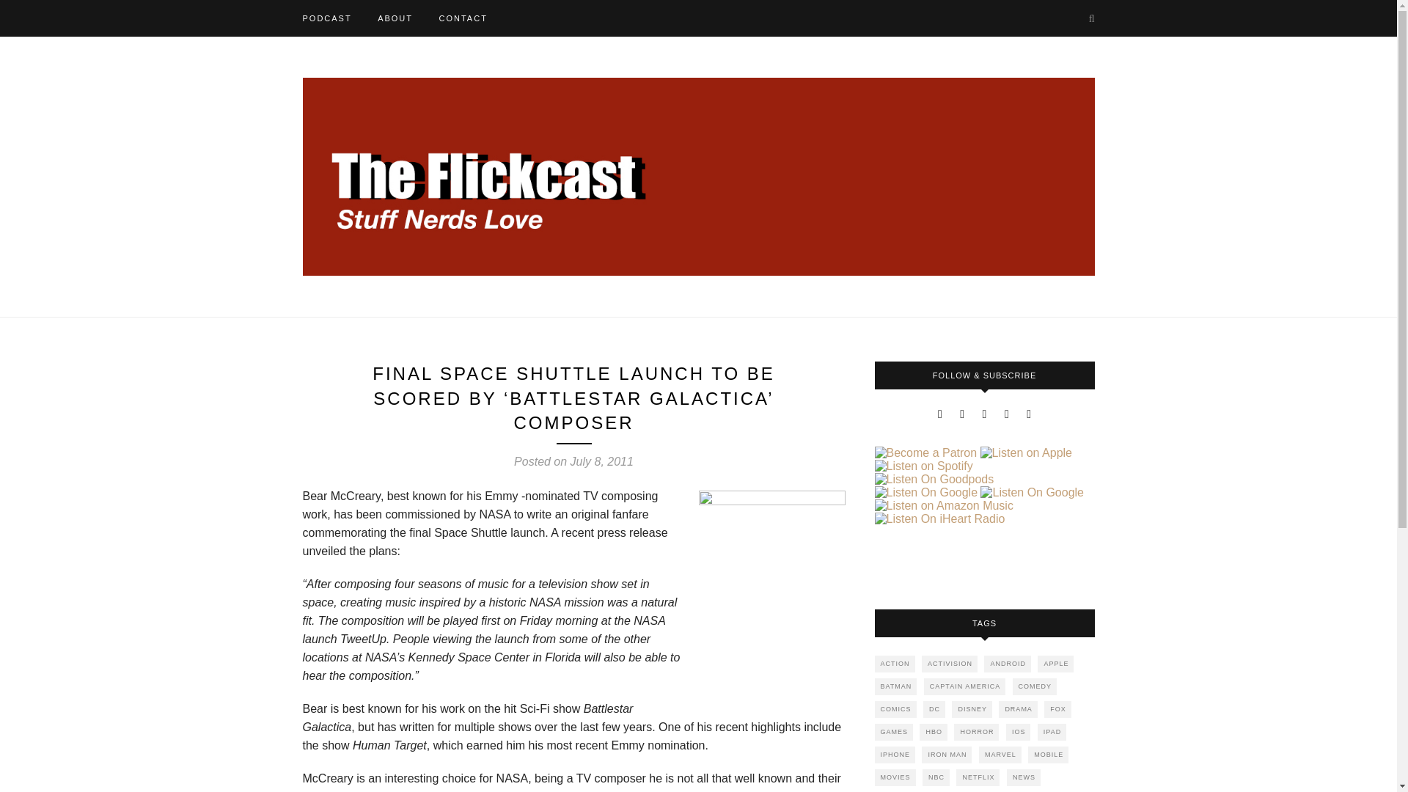  I want to click on BATMAN, so click(895, 686).